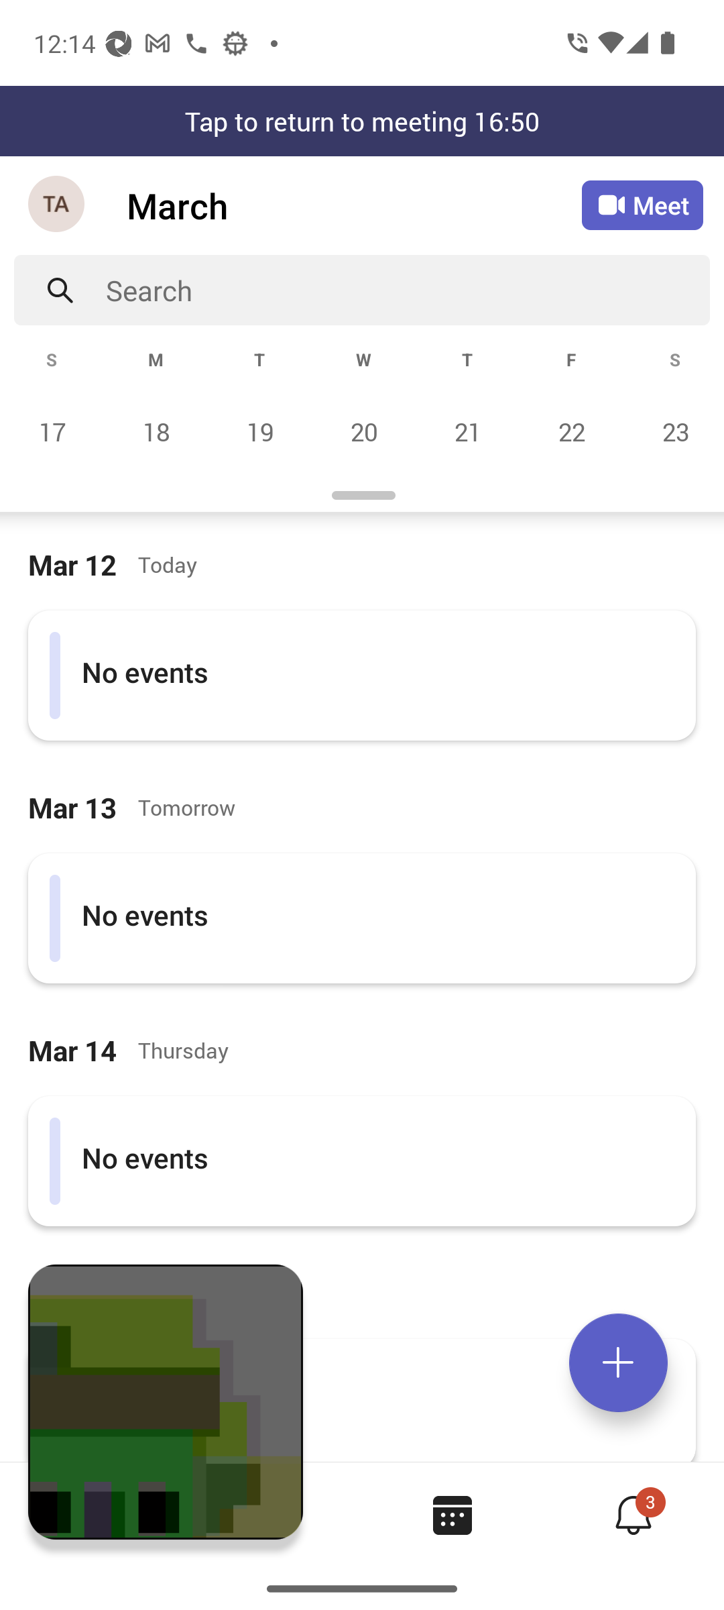 The width and height of the screenshot is (724, 1610). I want to click on Sunday, March 17 17, so click(52, 431).